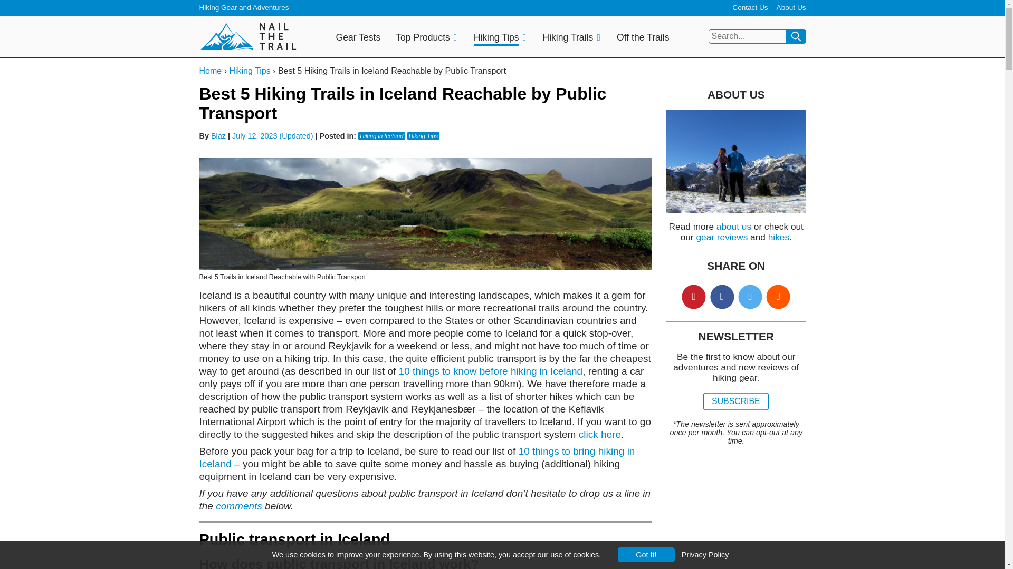  I want to click on Share on Pinterest, so click(695, 298).